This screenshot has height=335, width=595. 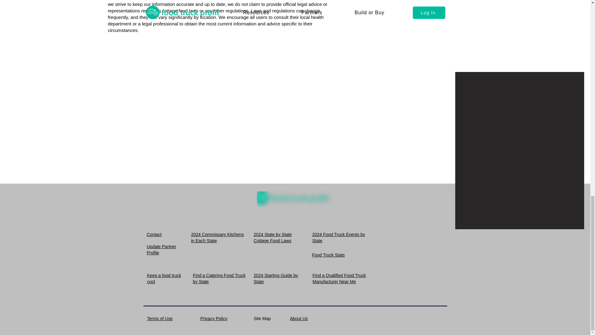 What do you see at coordinates (275, 279) in the screenshot?
I see `2024 Starting Guide by State` at bounding box center [275, 279].